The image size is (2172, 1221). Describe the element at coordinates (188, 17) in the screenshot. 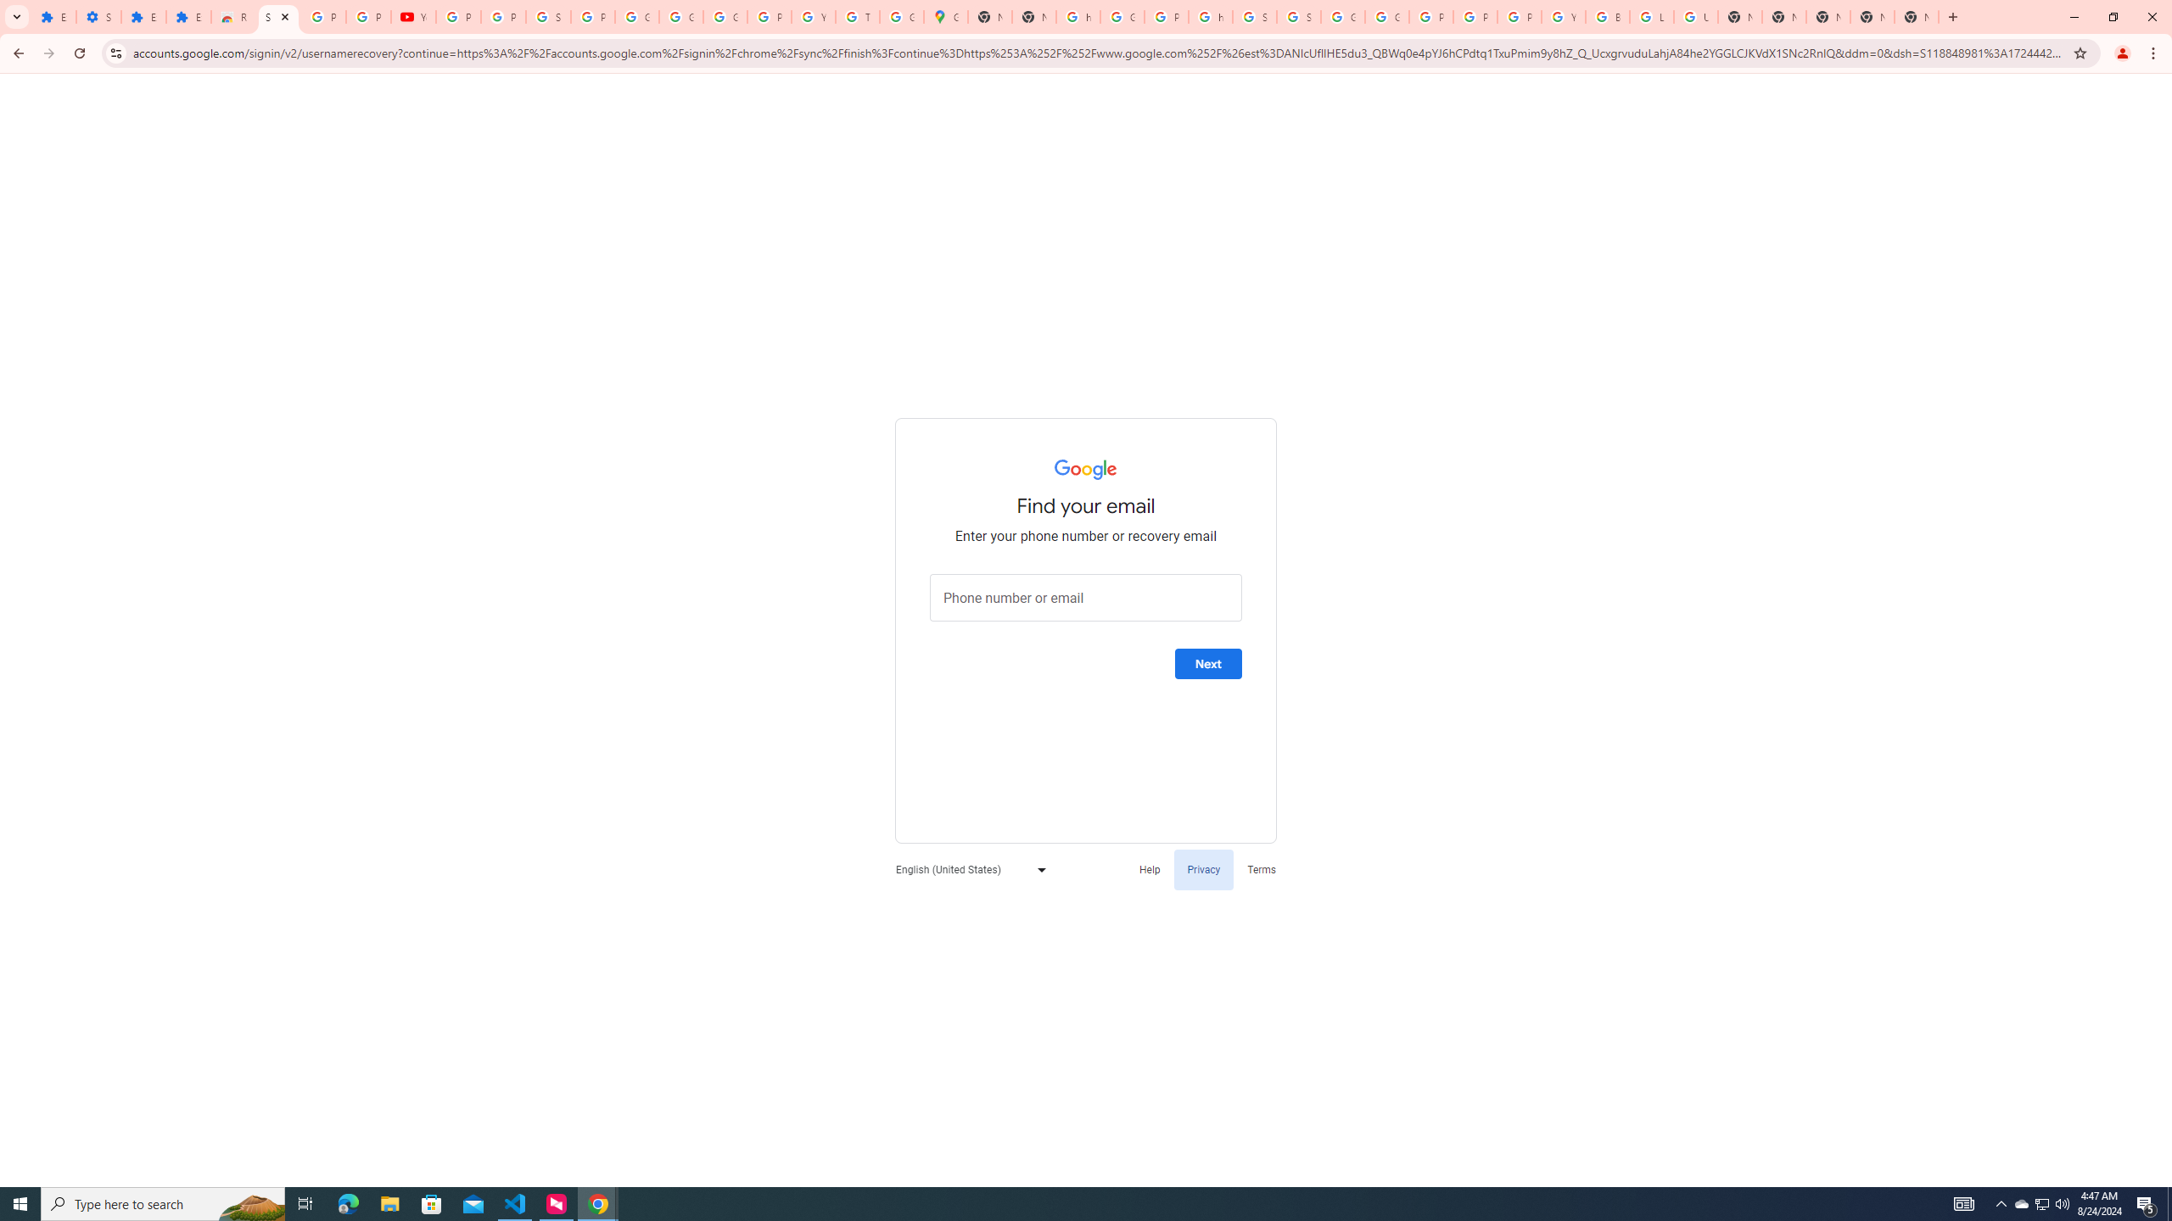

I see `Extensions` at that location.